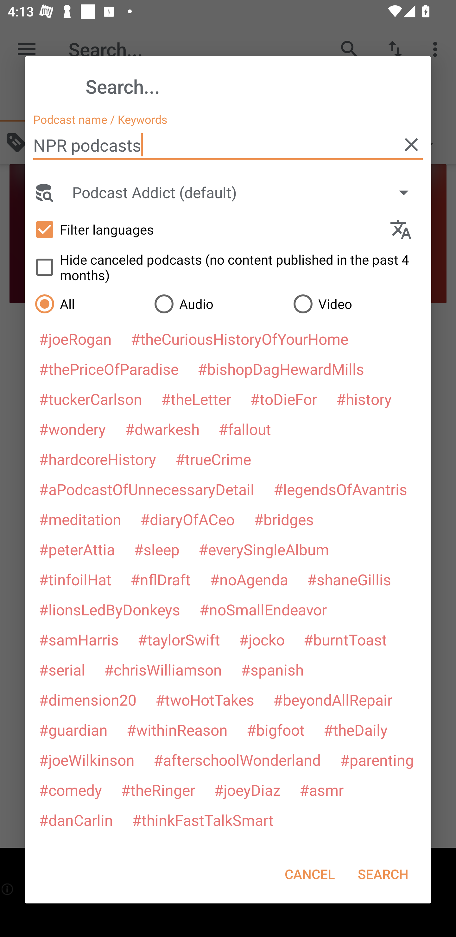 The height and width of the screenshot is (937, 456). Describe the element at coordinates (109, 369) in the screenshot. I see `#thePriceOfParadise` at that location.